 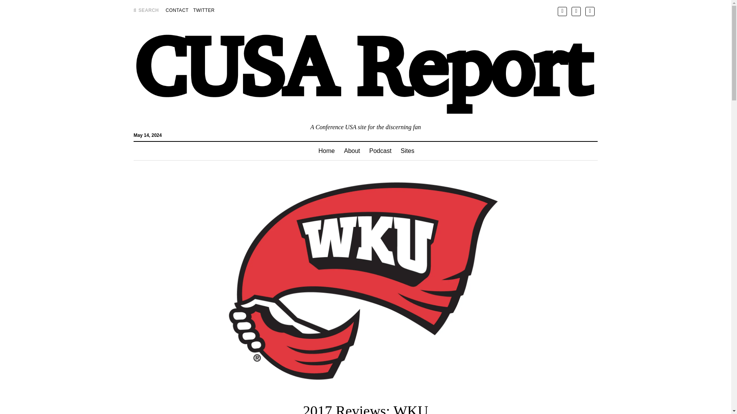 What do you see at coordinates (380, 151) in the screenshot?
I see `Podcast` at bounding box center [380, 151].